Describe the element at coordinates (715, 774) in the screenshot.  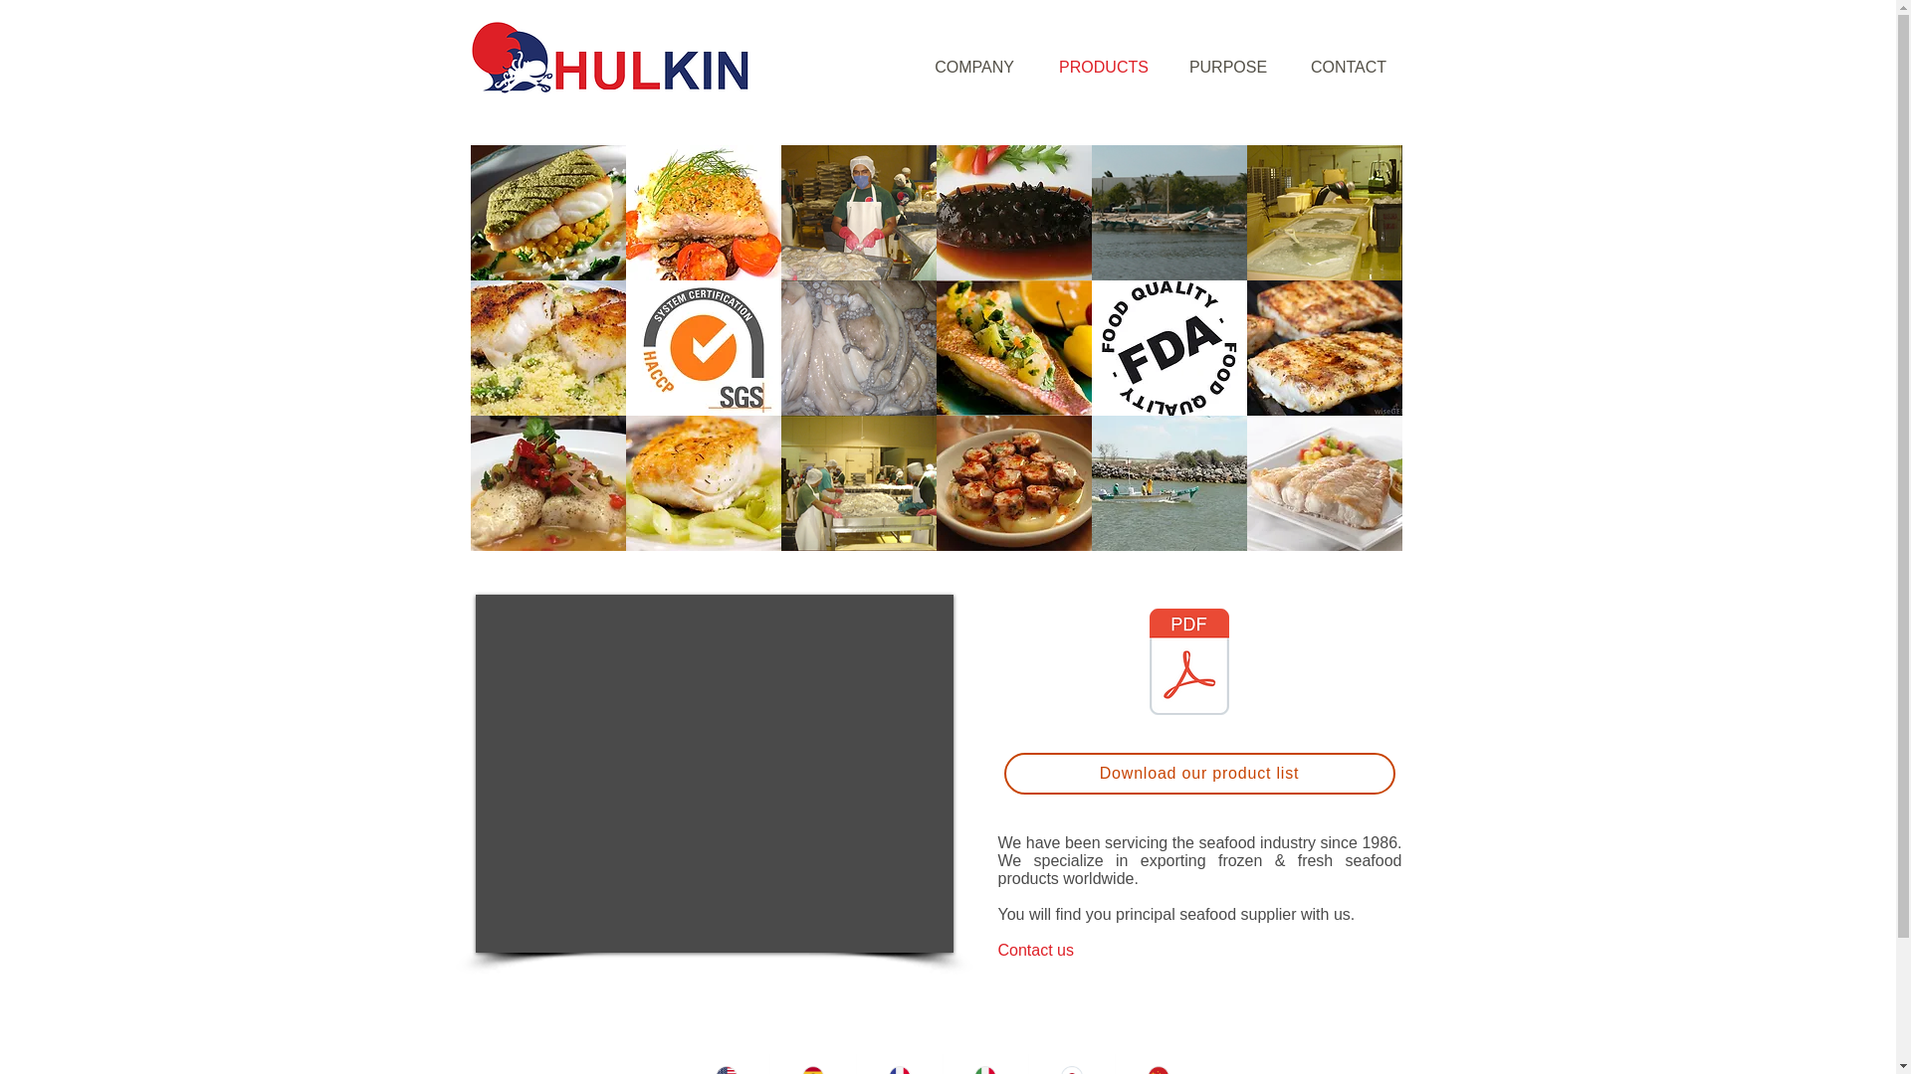
I see `External YouTube` at that location.